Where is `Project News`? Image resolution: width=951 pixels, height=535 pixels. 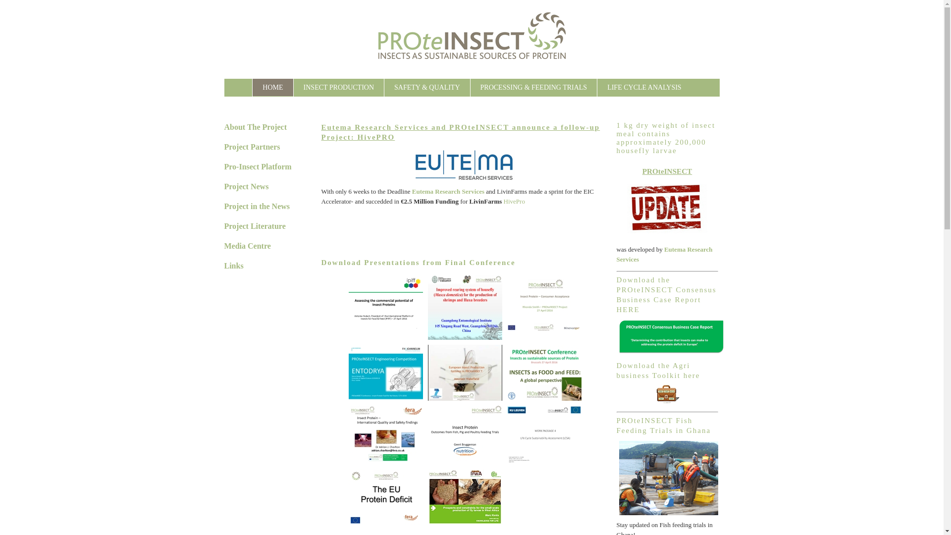
Project News is located at coordinates (246, 186).